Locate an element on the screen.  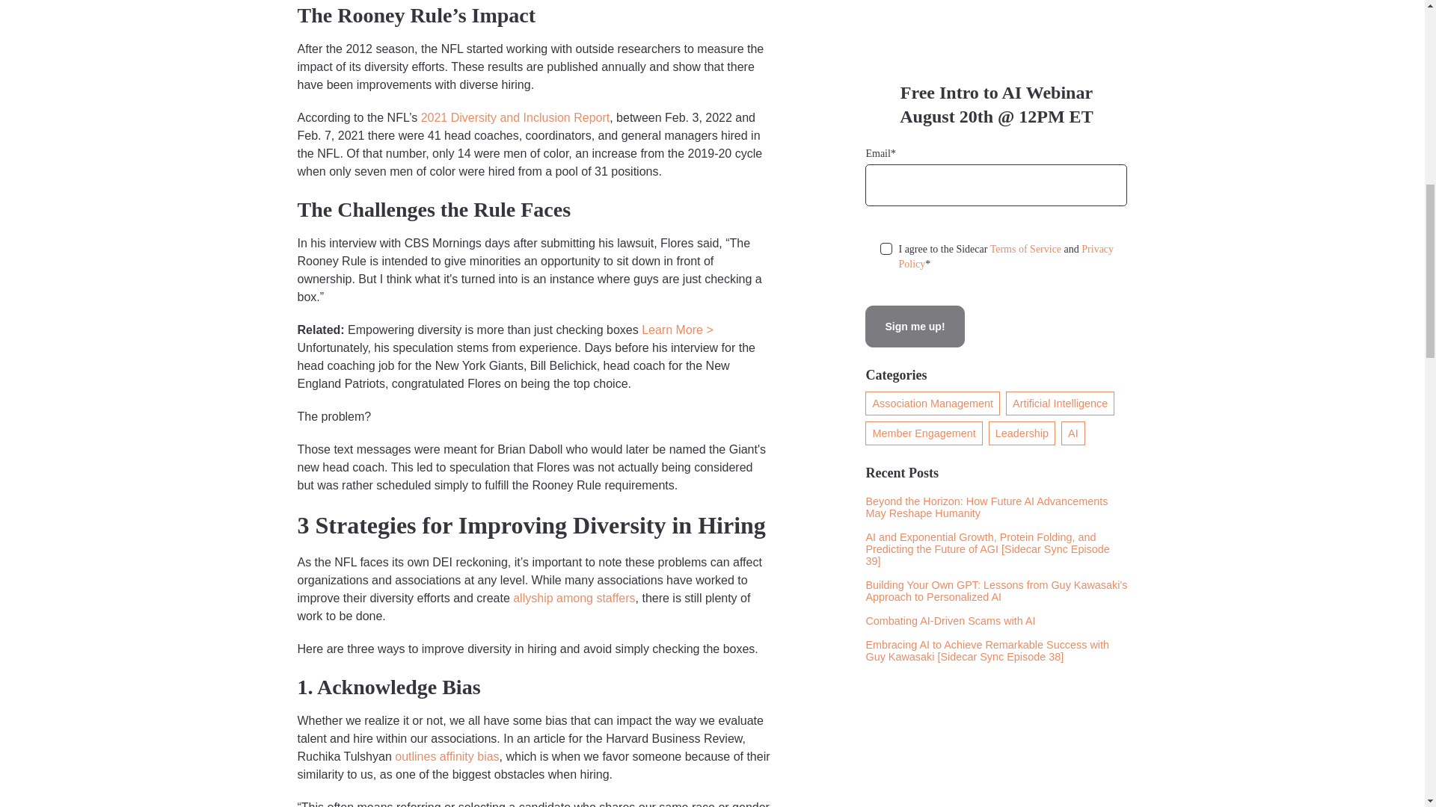
allyship among staffers is located at coordinates (573, 598).